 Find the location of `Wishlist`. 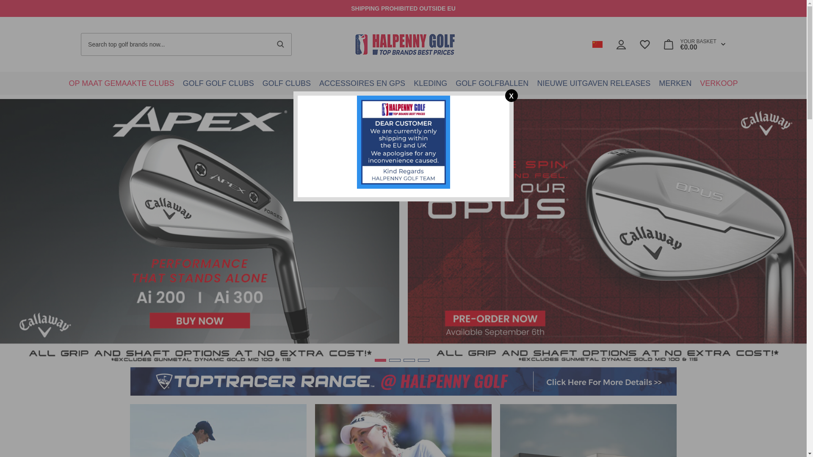

Wishlist is located at coordinates (644, 44).